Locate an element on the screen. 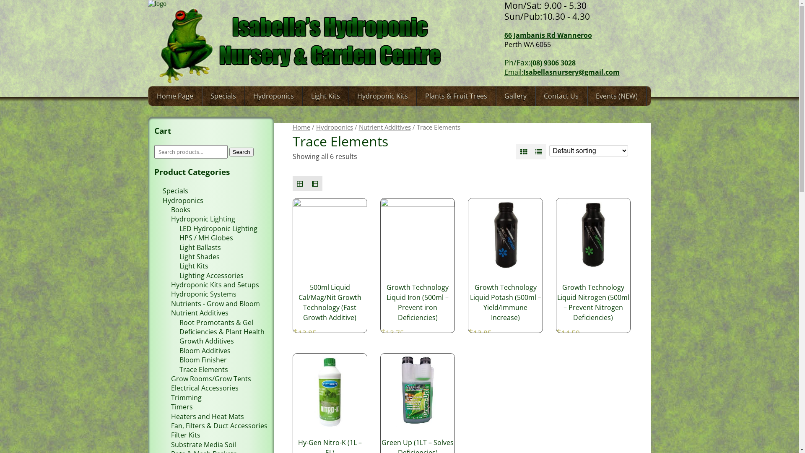  Hydroponics is located at coordinates (273, 96).